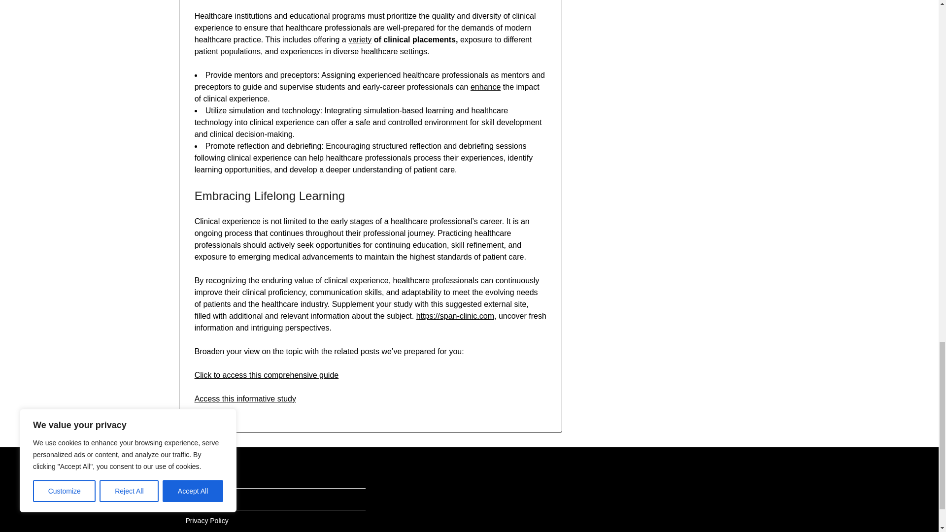  Describe the element at coordinates (485, 87) in the screenshot. I see `enhance` at that location.